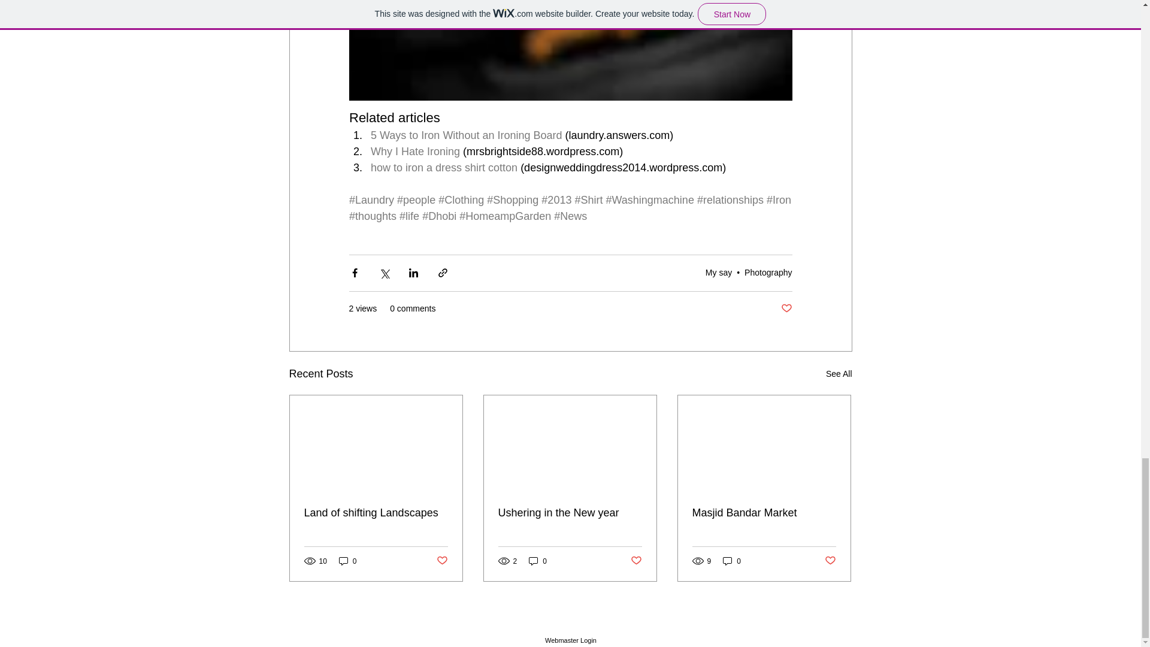 The height and width of the screenshot is (647, 1150). What do you see at coordinates (443, 168) in the screenshot?
I see `how to iron a dress shirt cotton` at bounding box center [443, 168].